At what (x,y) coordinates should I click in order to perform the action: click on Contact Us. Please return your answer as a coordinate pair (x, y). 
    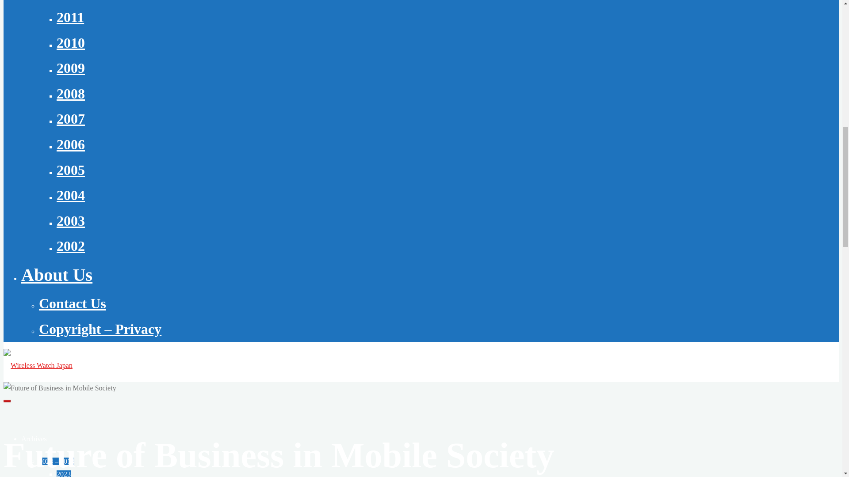
    Looking at the image, I should click on (73, 303).